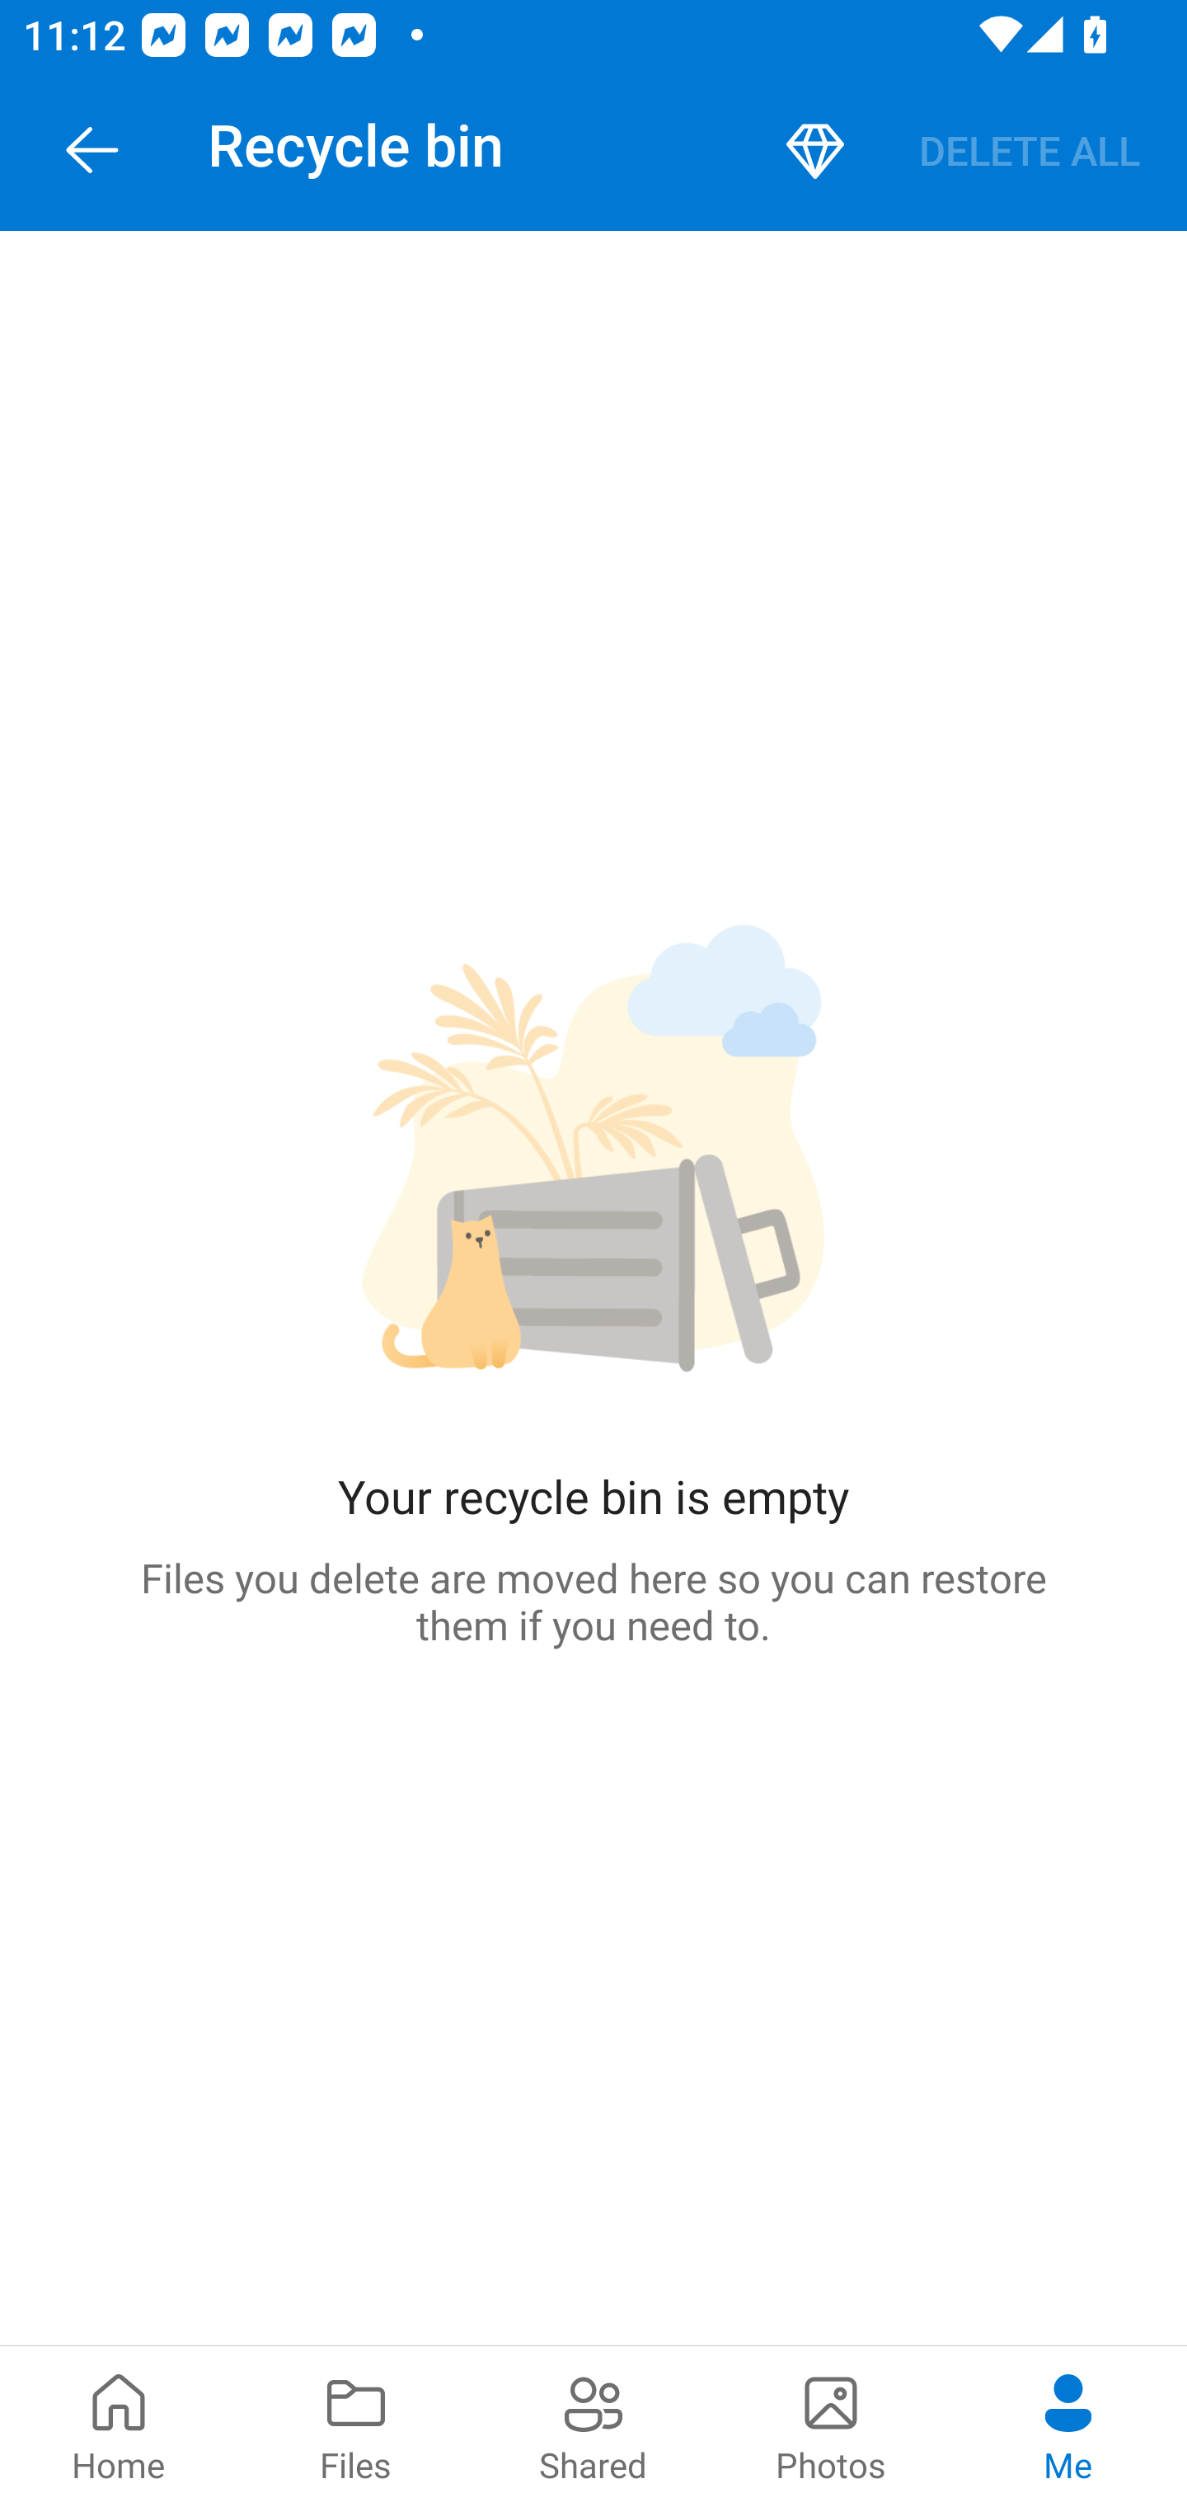 The height and width of the screenshot is (2507, 1187). What do you see at coordinates (356, 2426) in the screenshot?
I see `Files pivot Files` at bounding box center [356, 2426].